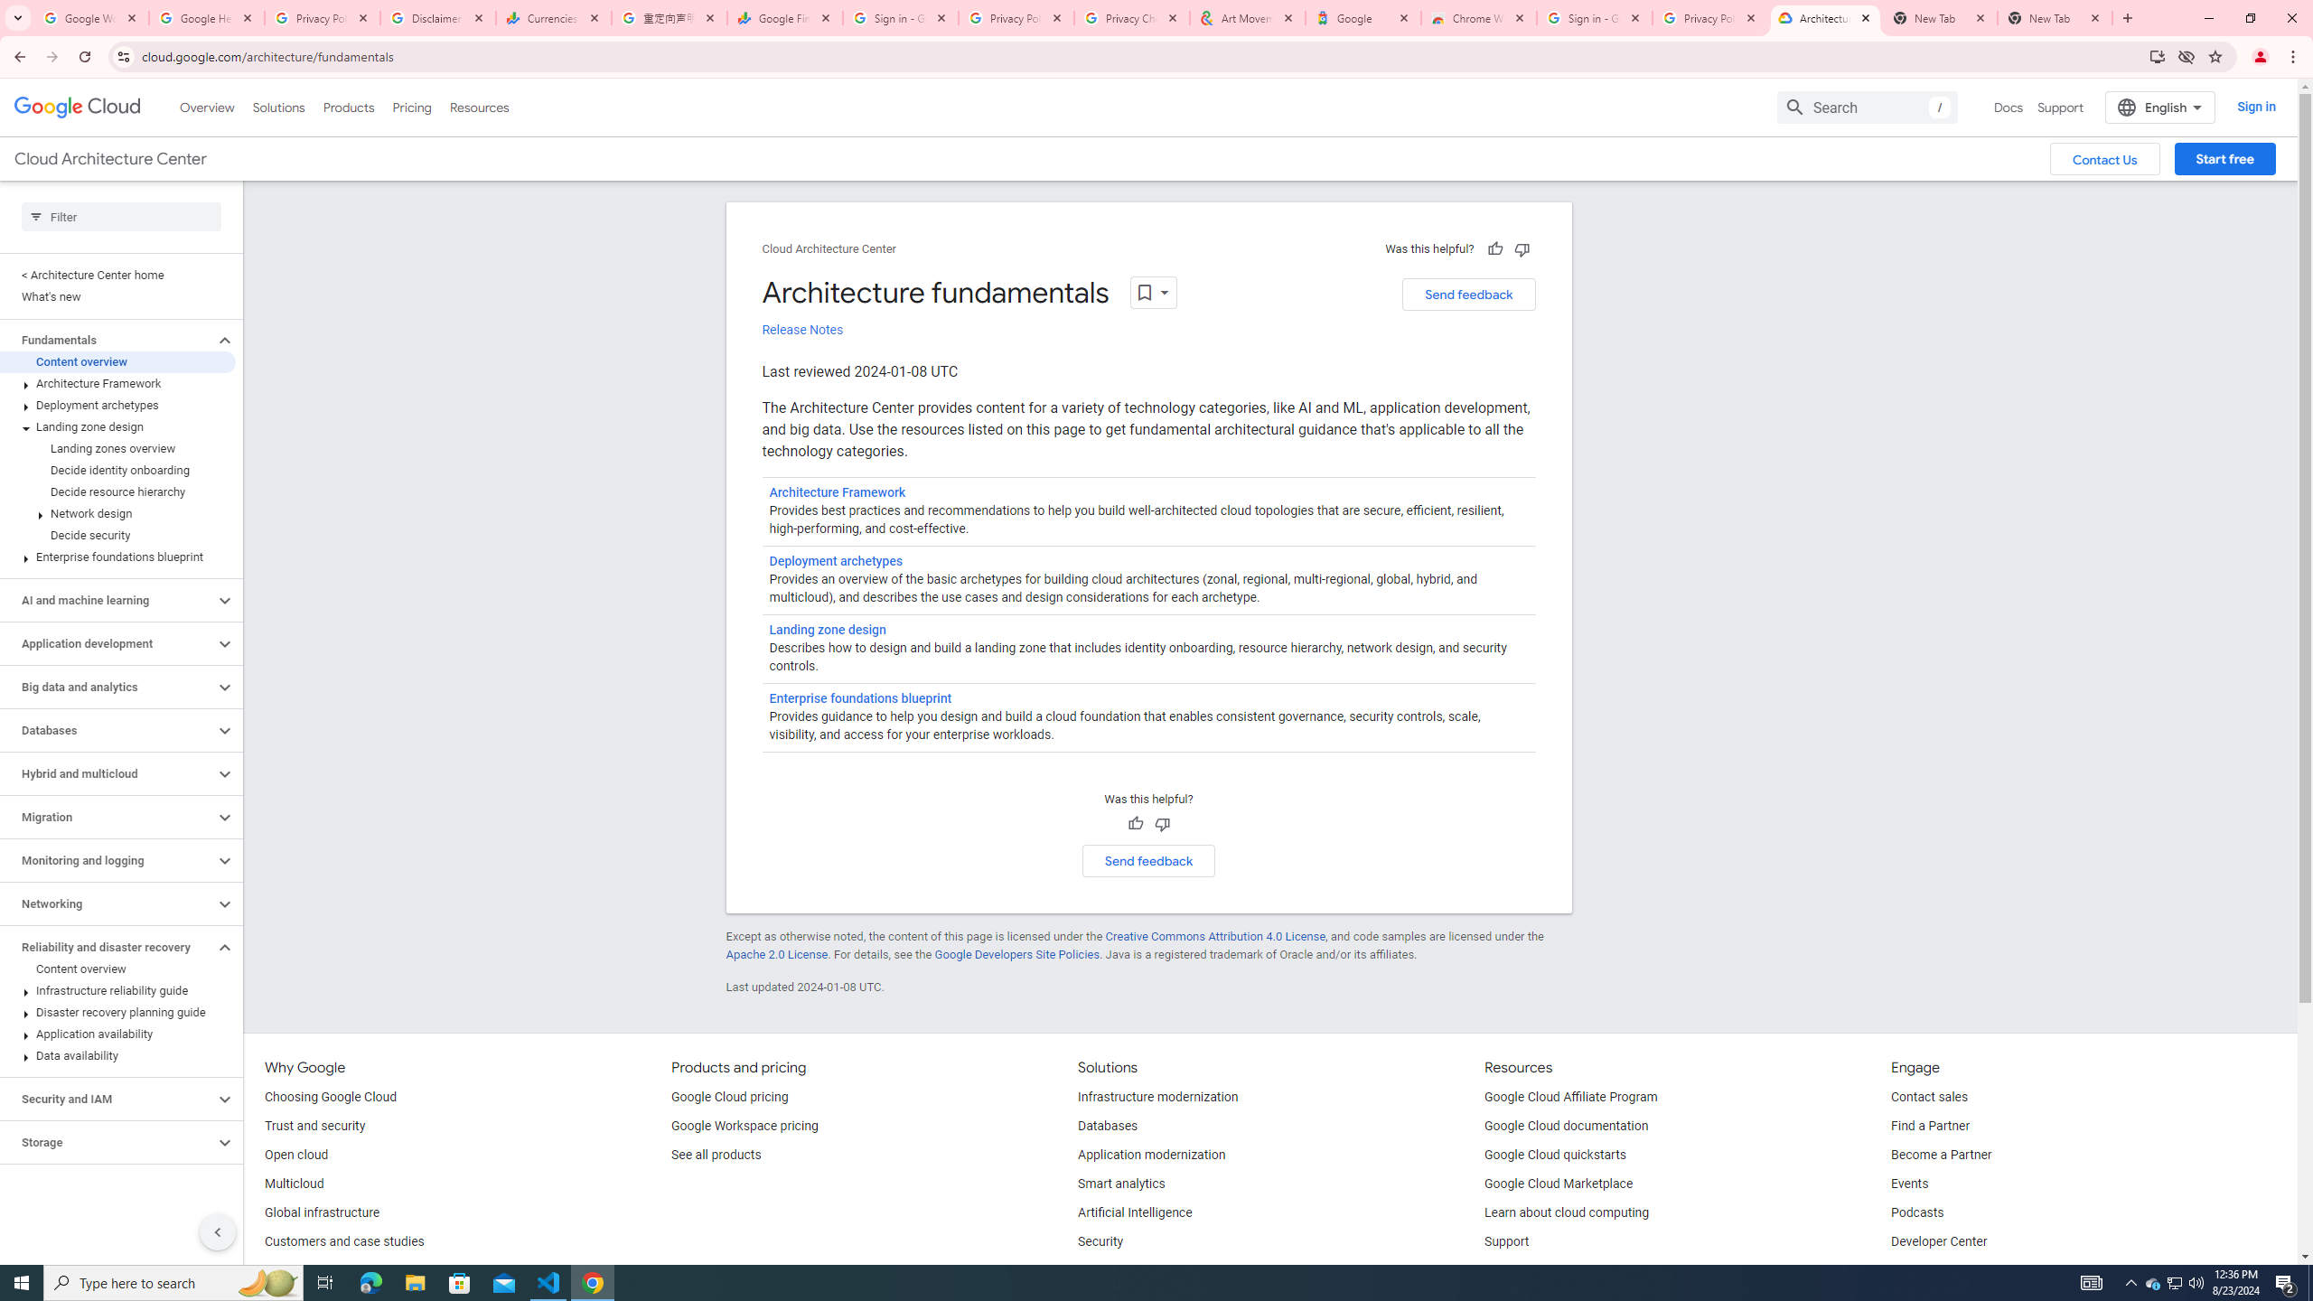  I want to click on Decide identity onboarding, so click(117, 470).